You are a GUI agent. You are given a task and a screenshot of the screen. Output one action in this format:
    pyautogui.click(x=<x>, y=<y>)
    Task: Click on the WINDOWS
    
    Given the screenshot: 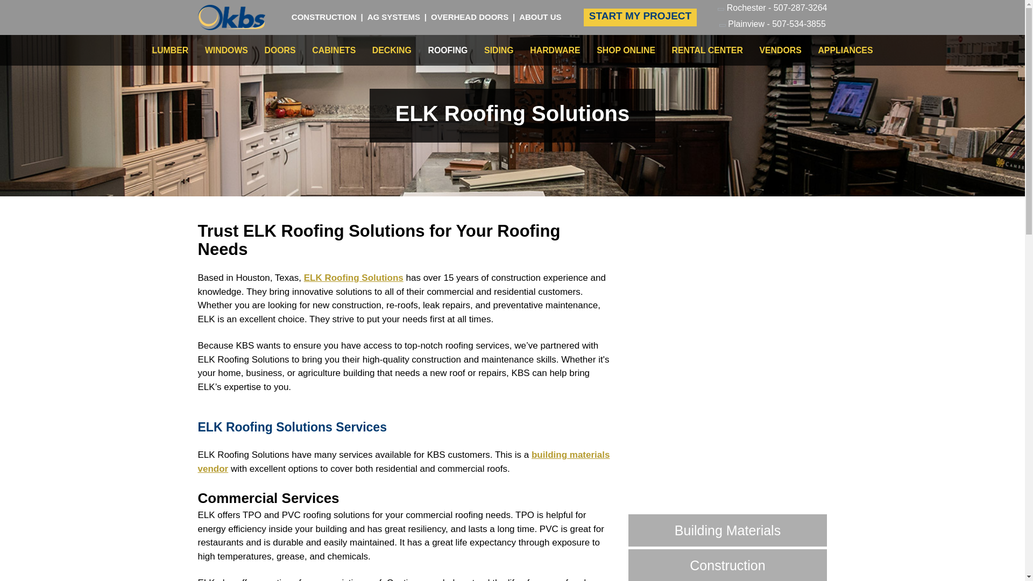 What is the action you would take?
    pyautogui.click(x=226, y=51)
    